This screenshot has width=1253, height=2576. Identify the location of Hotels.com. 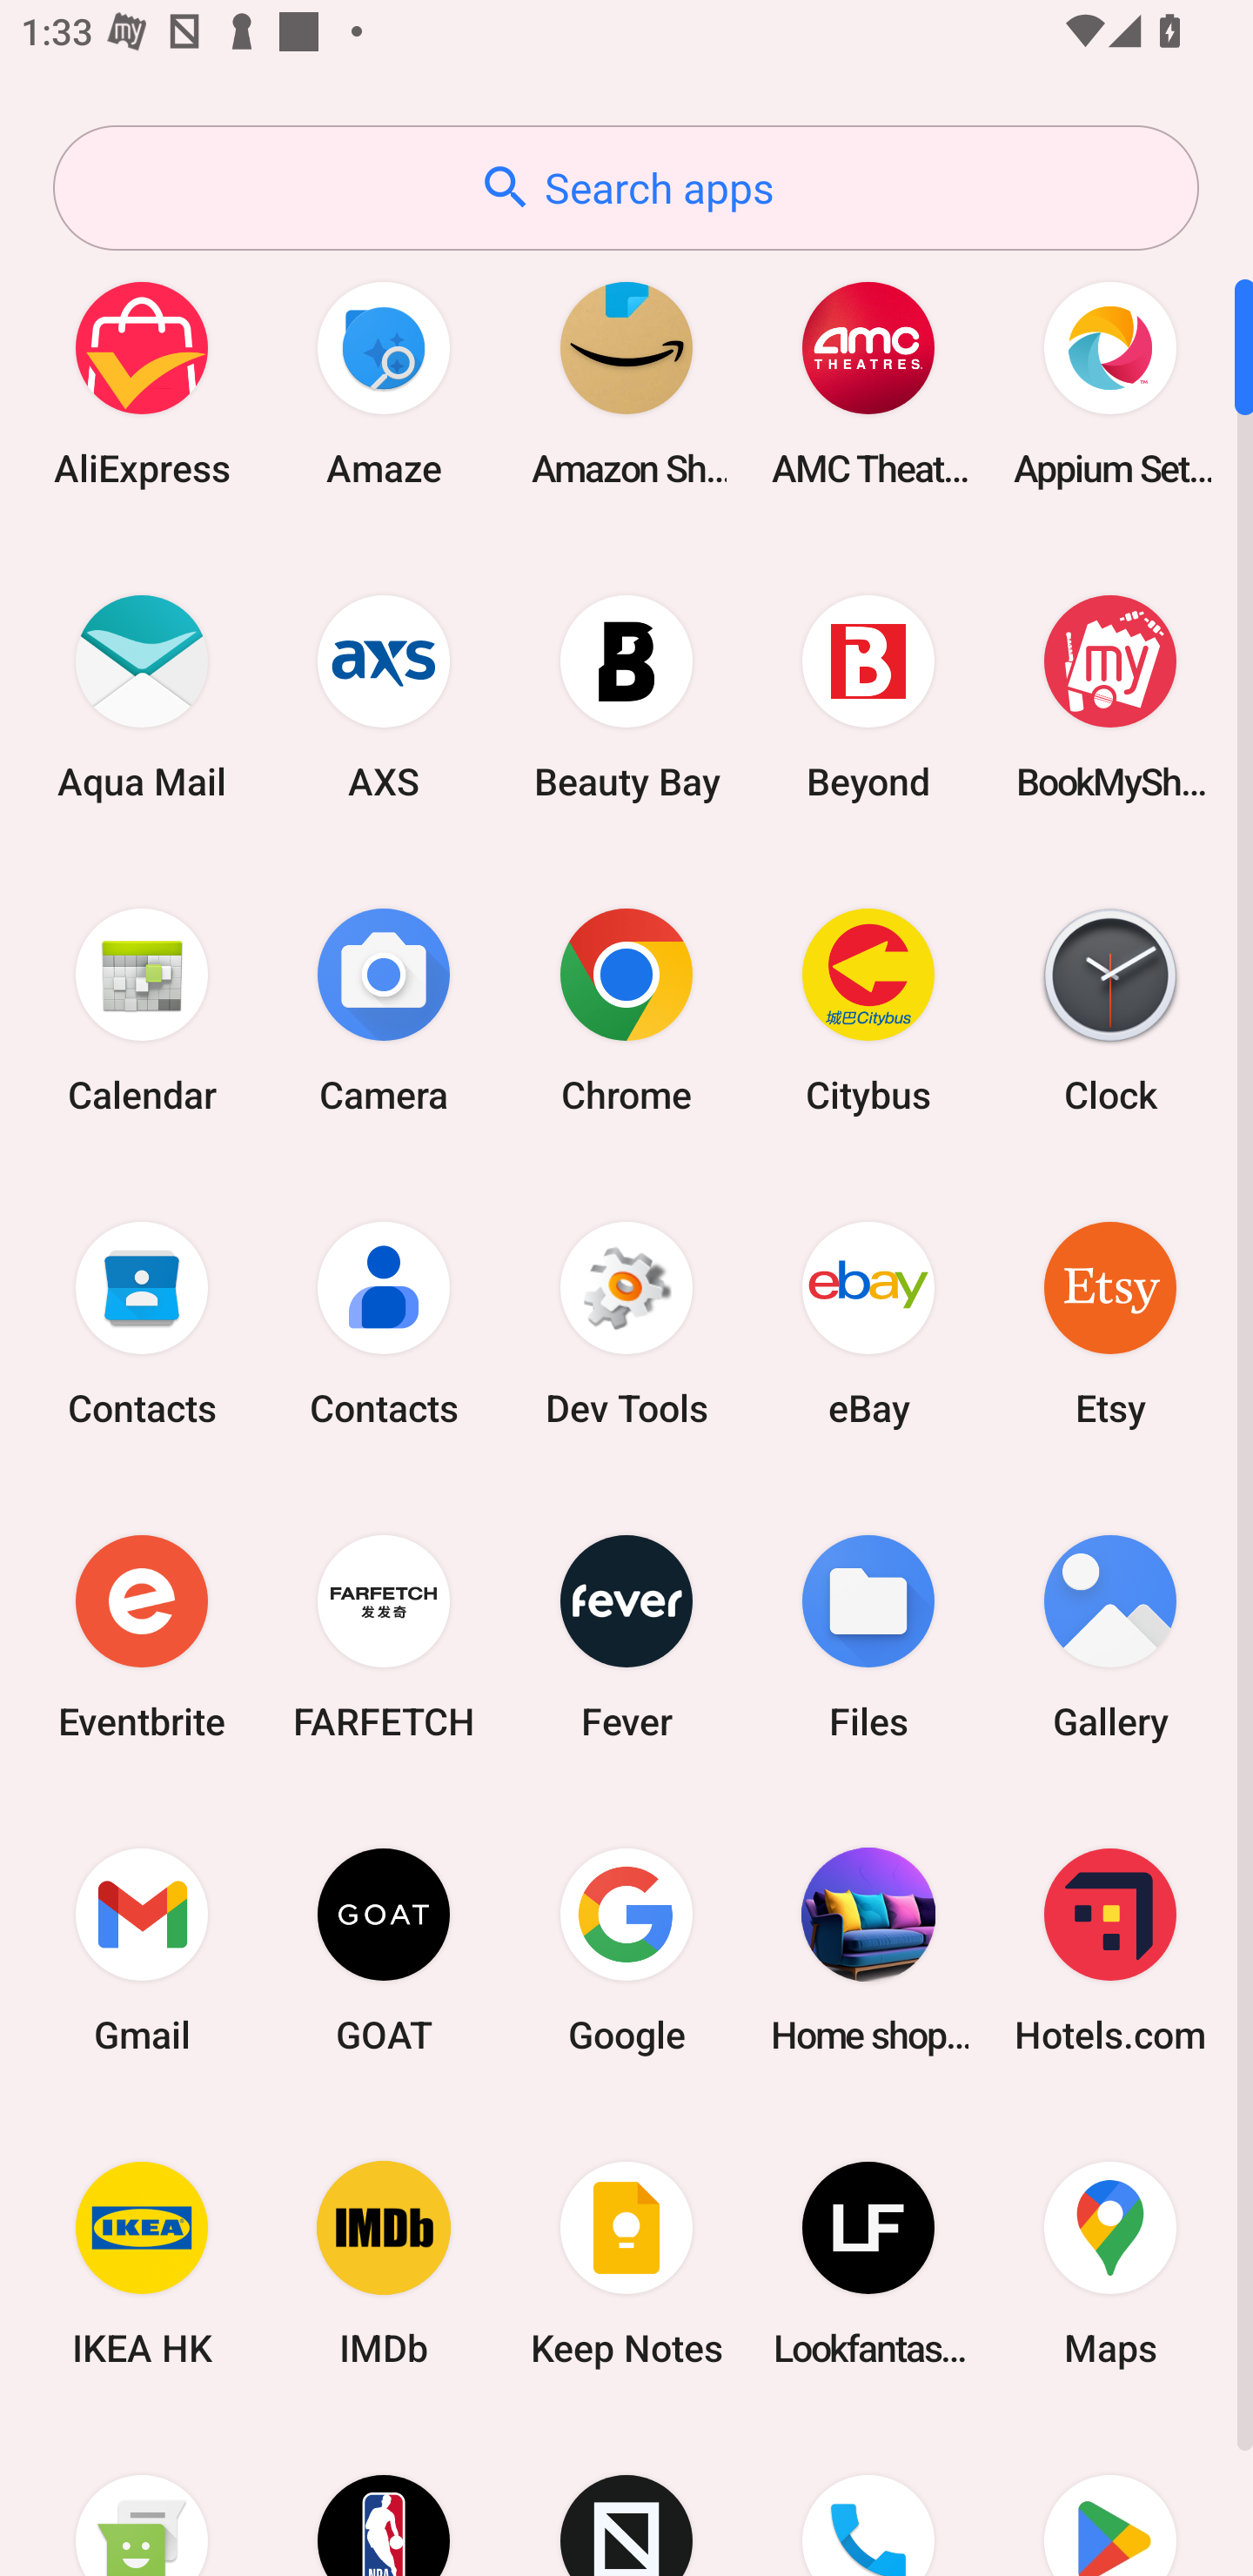
(1110, 1949).